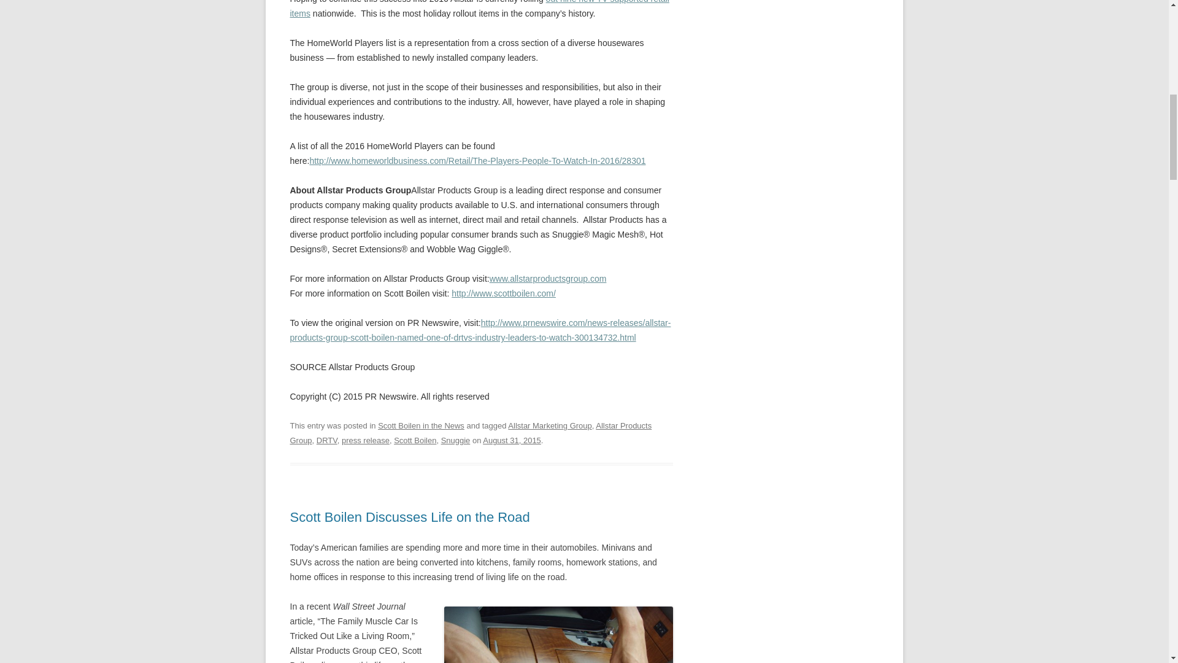  Describe the element at coordinates (512, 440) in the screenshot. I see `7:27 pm` at that location.